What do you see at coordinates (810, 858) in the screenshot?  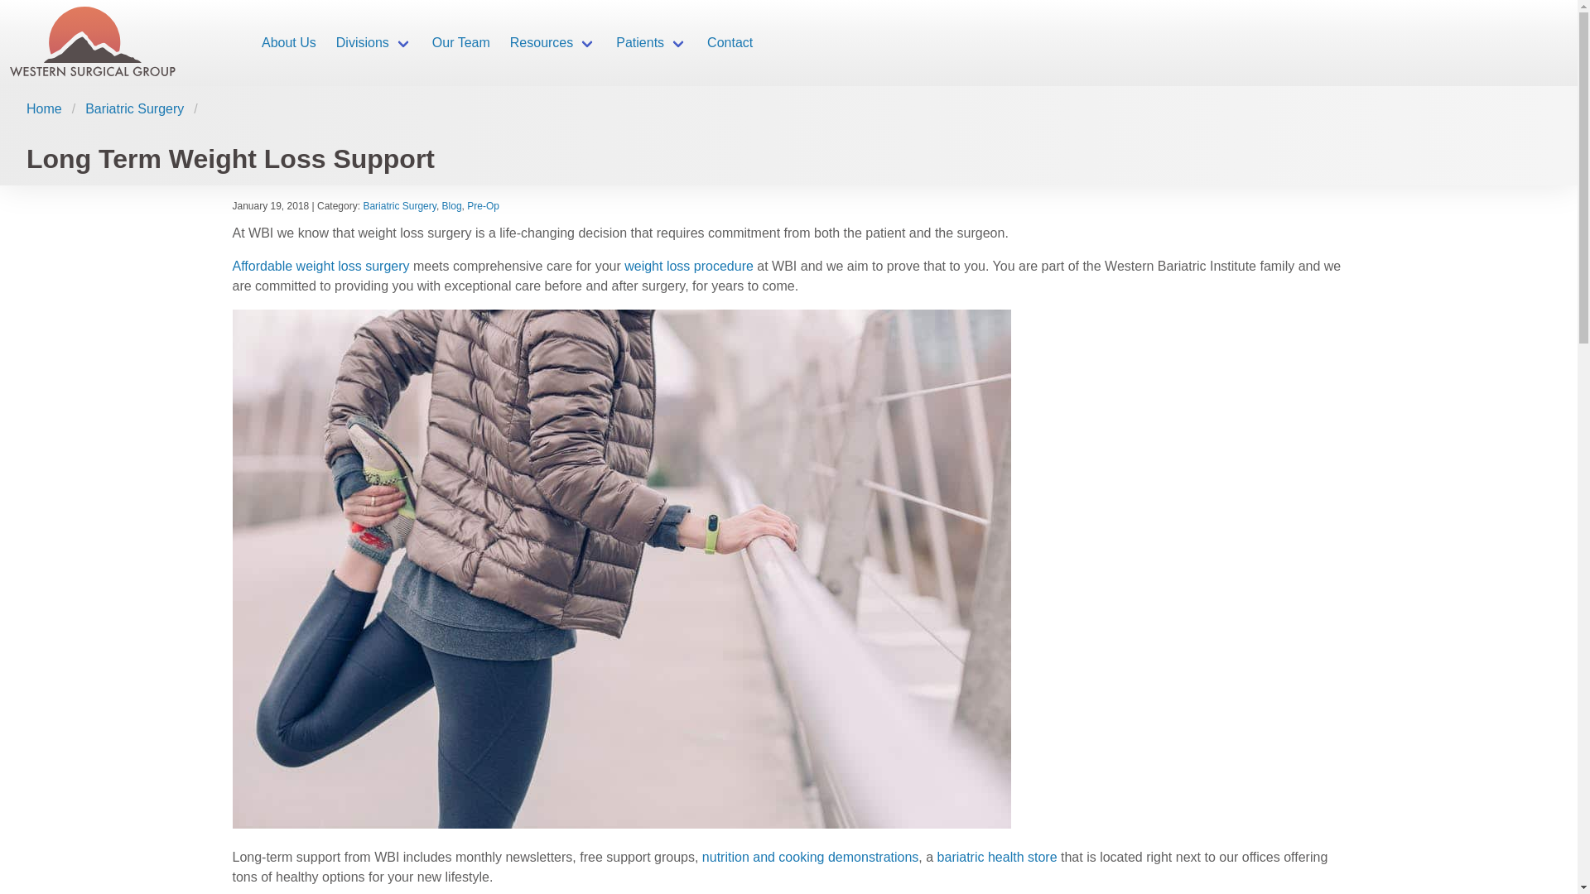 I see `nutrition and cooking demonstrations` at bounding box center [810, 858].